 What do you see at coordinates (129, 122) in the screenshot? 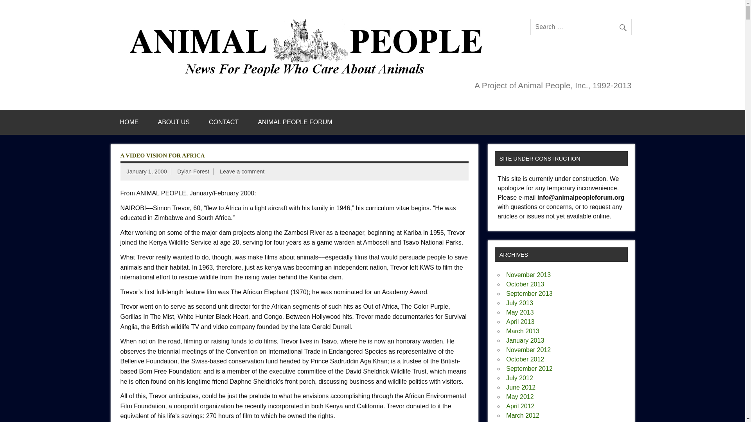
I see `HOME` at bounding box center [129, 122].